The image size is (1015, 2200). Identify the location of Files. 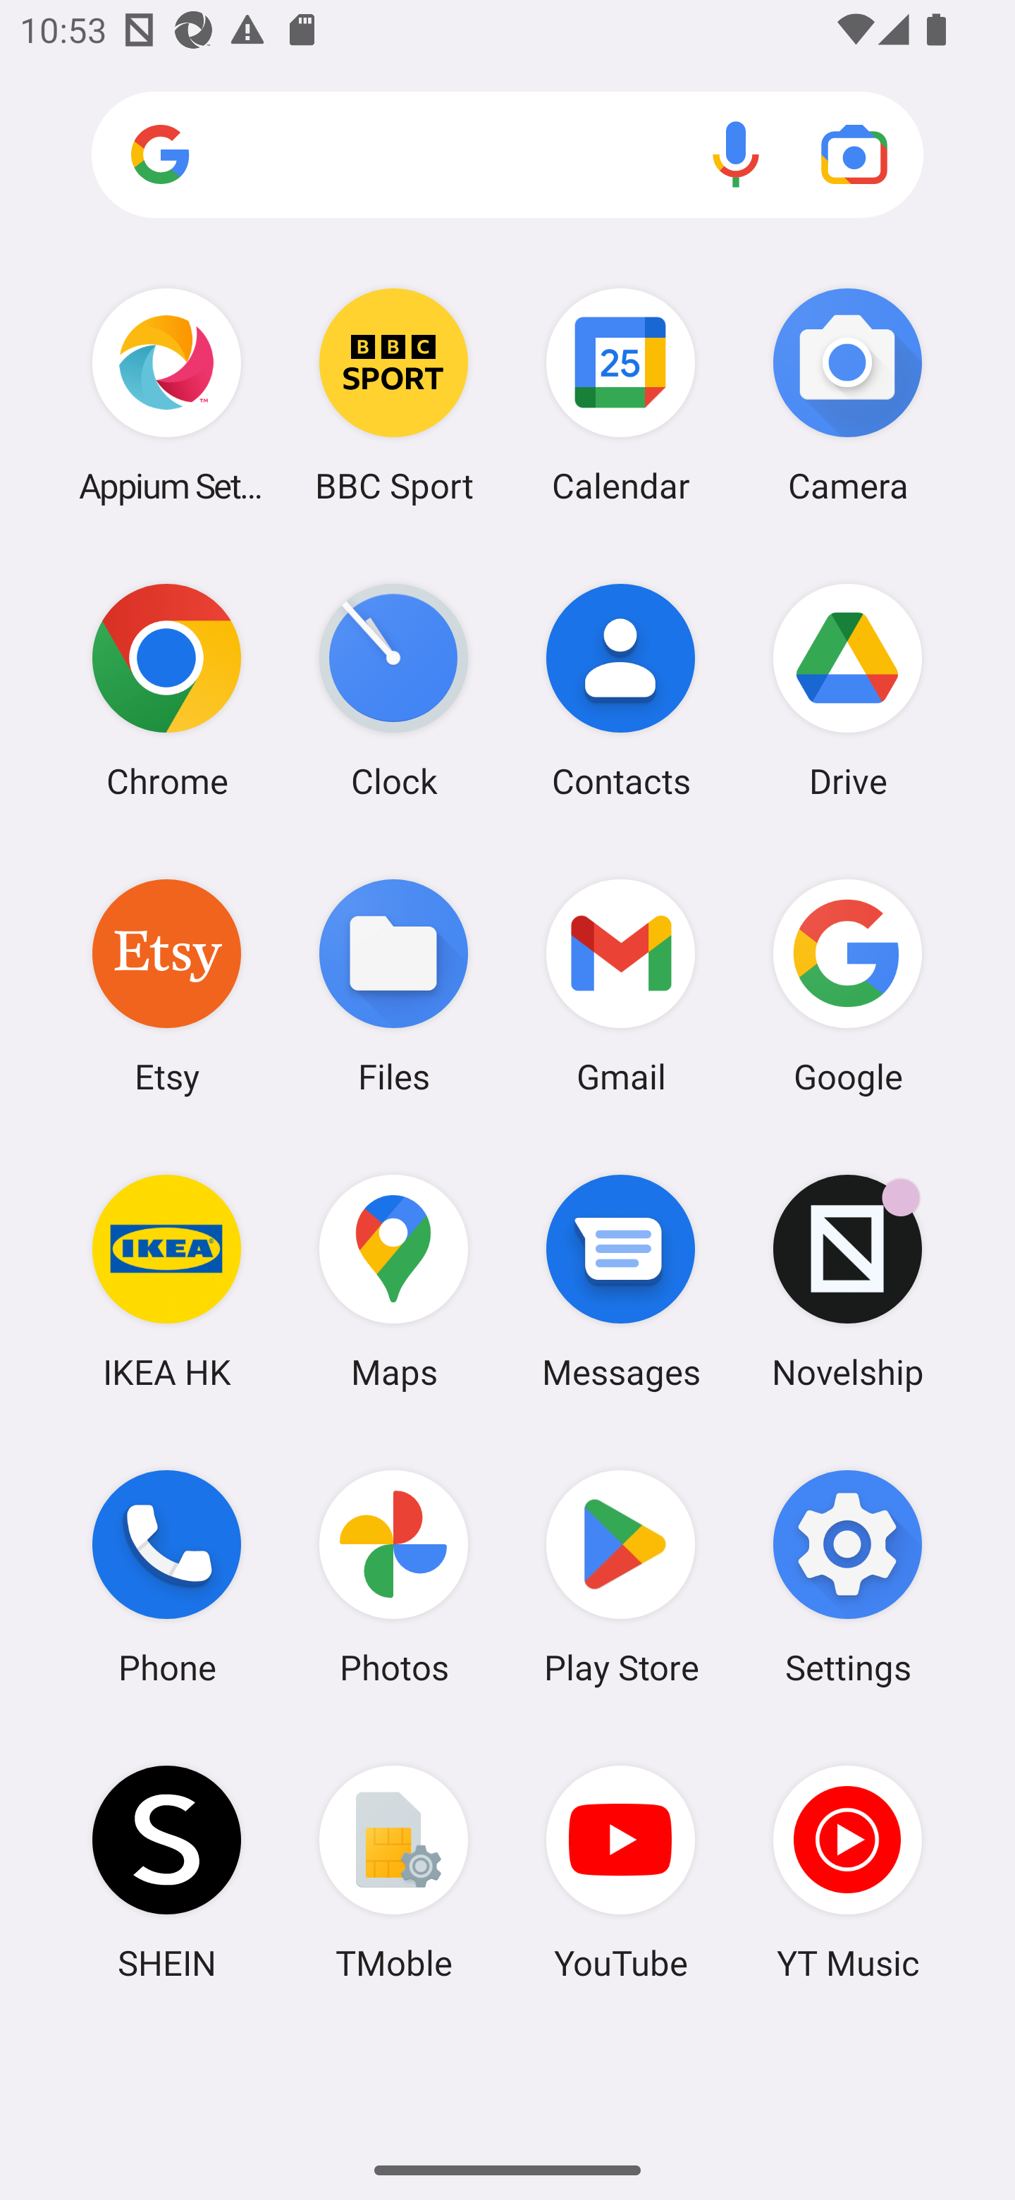
(393, 985).